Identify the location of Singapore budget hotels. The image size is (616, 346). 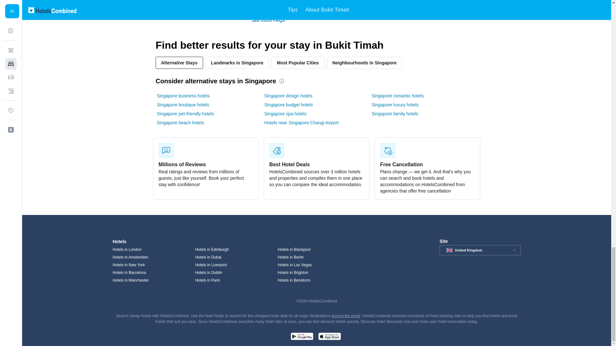
(288, 104).